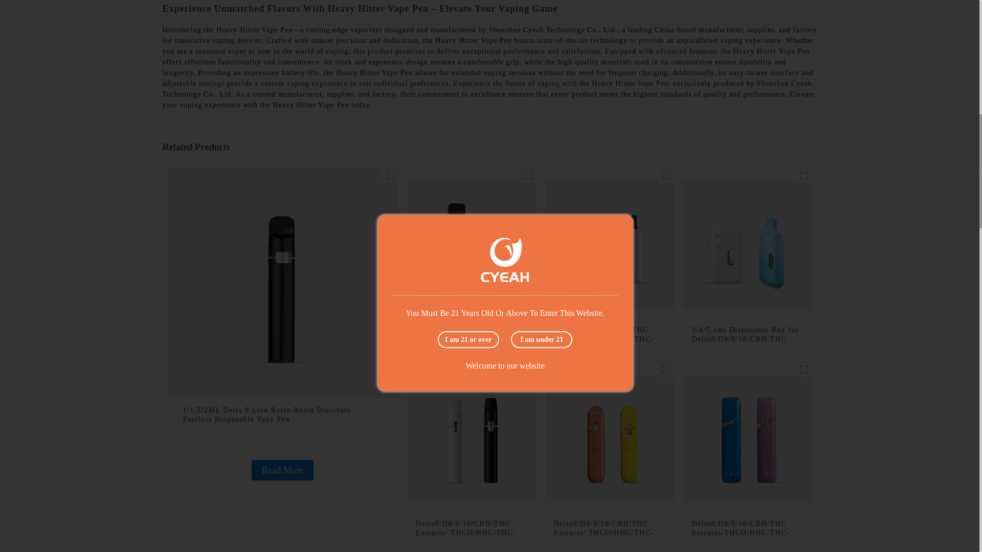 This screenshot has width=982, height=552. Describe the element at coordinates (528, 176) in the screenshot. I see `CD29 CBD THC D8 D9 DISPOSABLE VAPE DEVICE` at that location.